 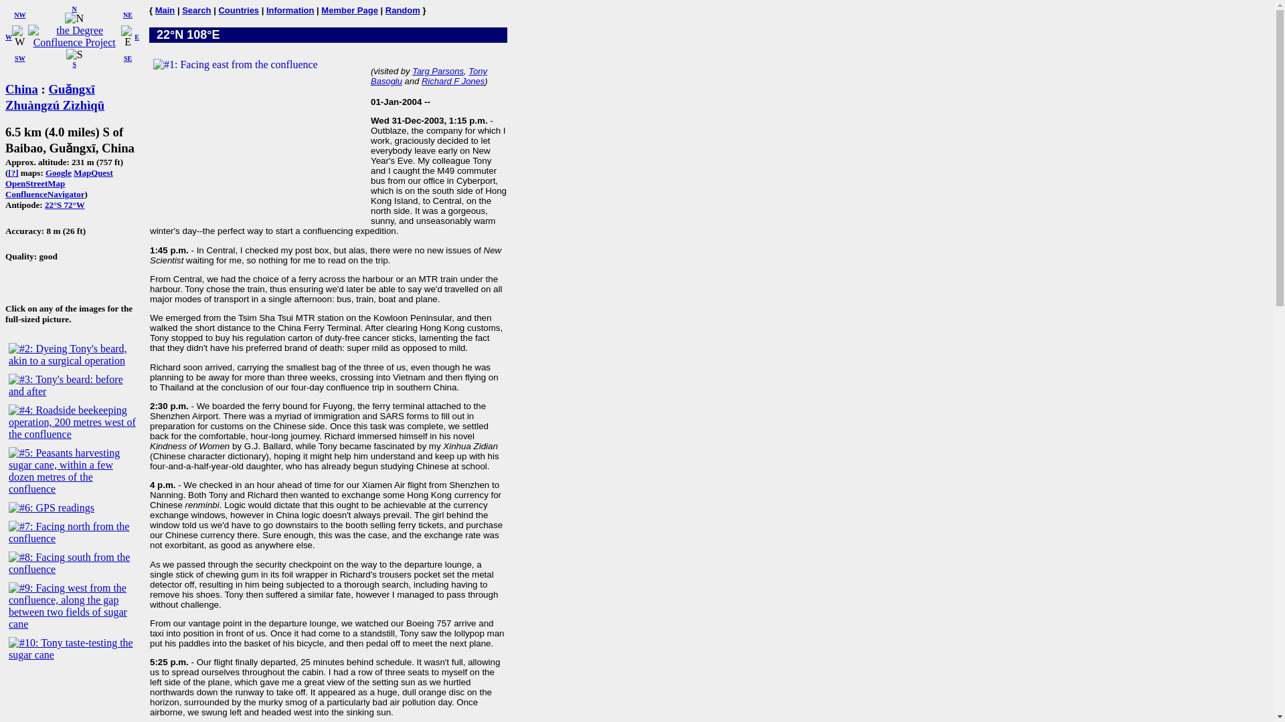 I want to click on SW, so click(x=20, y=58).